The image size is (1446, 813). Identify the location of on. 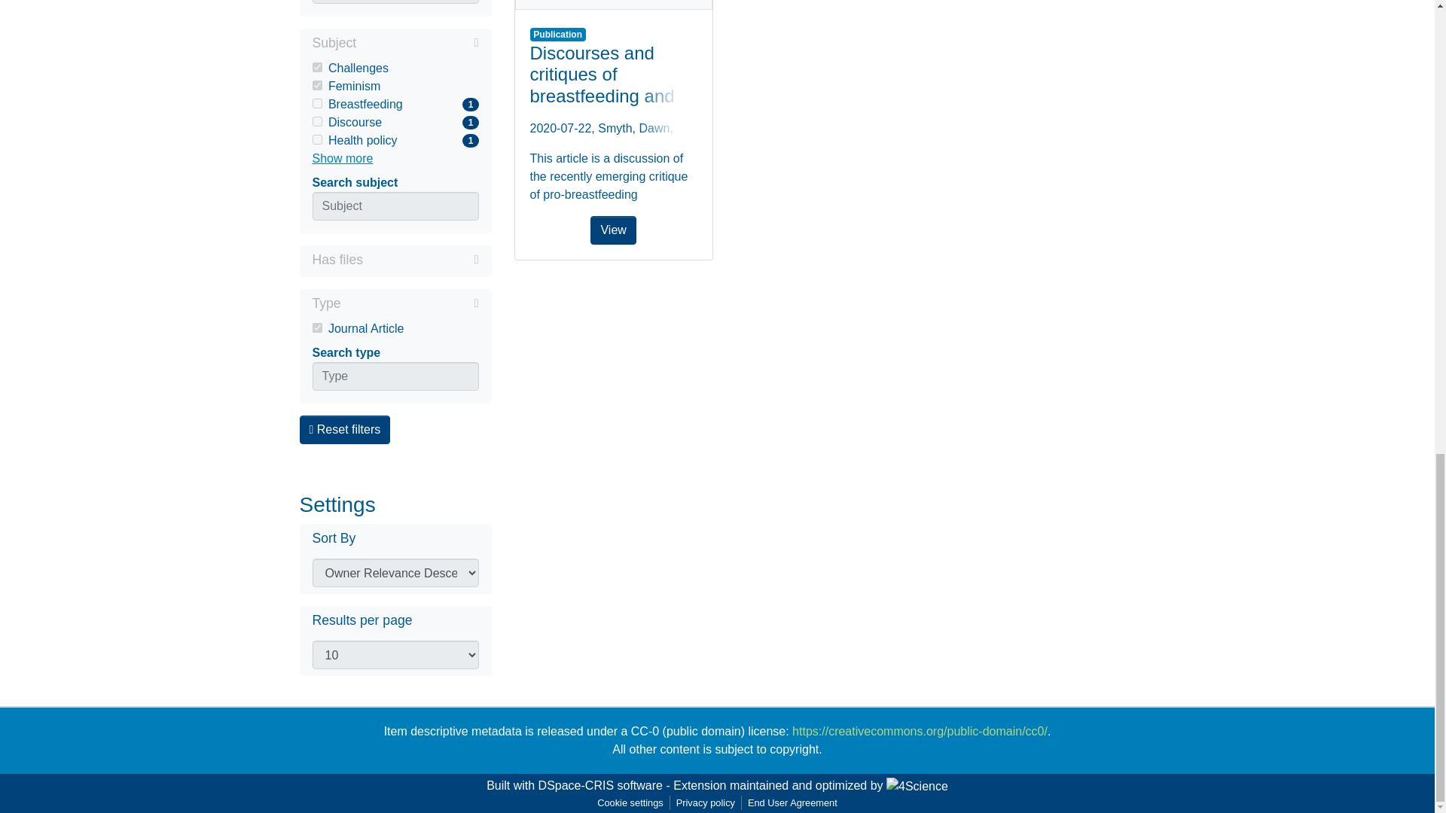
(316, 68).